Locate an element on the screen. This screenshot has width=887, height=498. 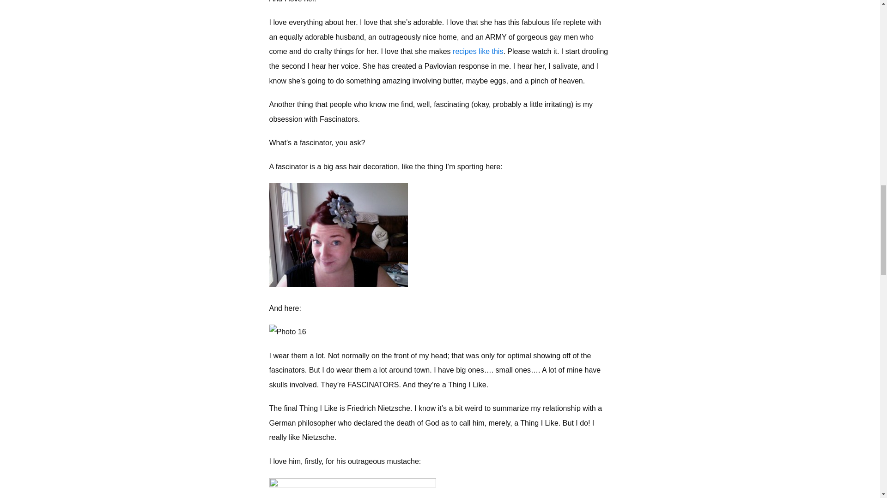
recipes like this is located at coordinates (478, 51).